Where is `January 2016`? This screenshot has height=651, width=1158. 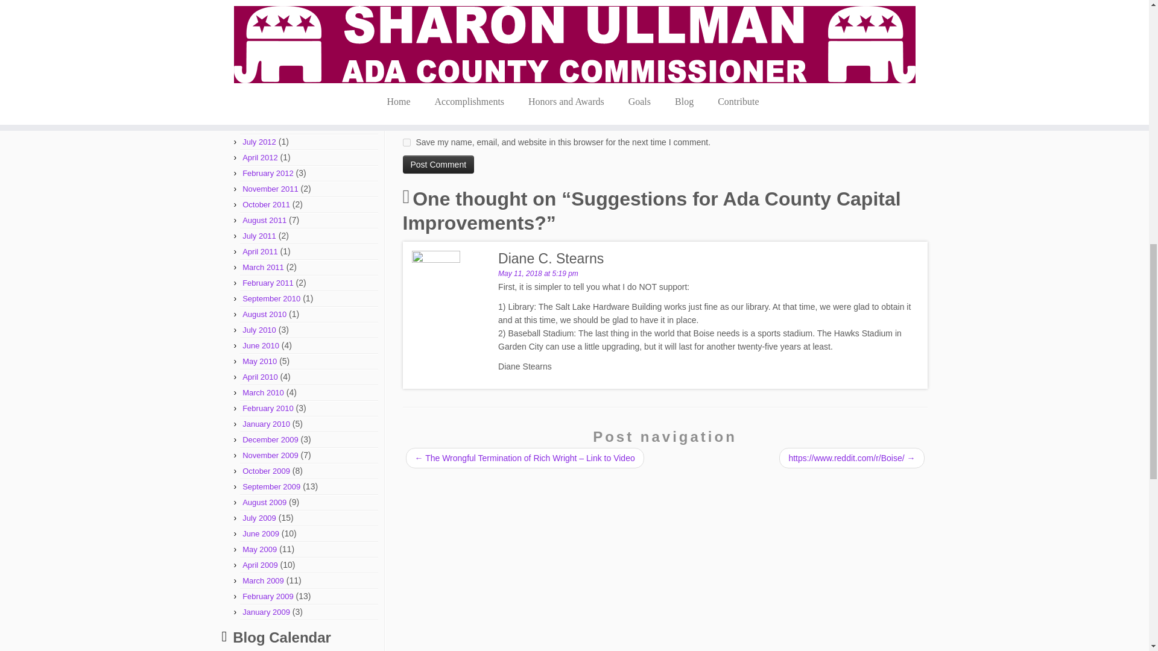 January 2016 is located at coordinates (266, 95).